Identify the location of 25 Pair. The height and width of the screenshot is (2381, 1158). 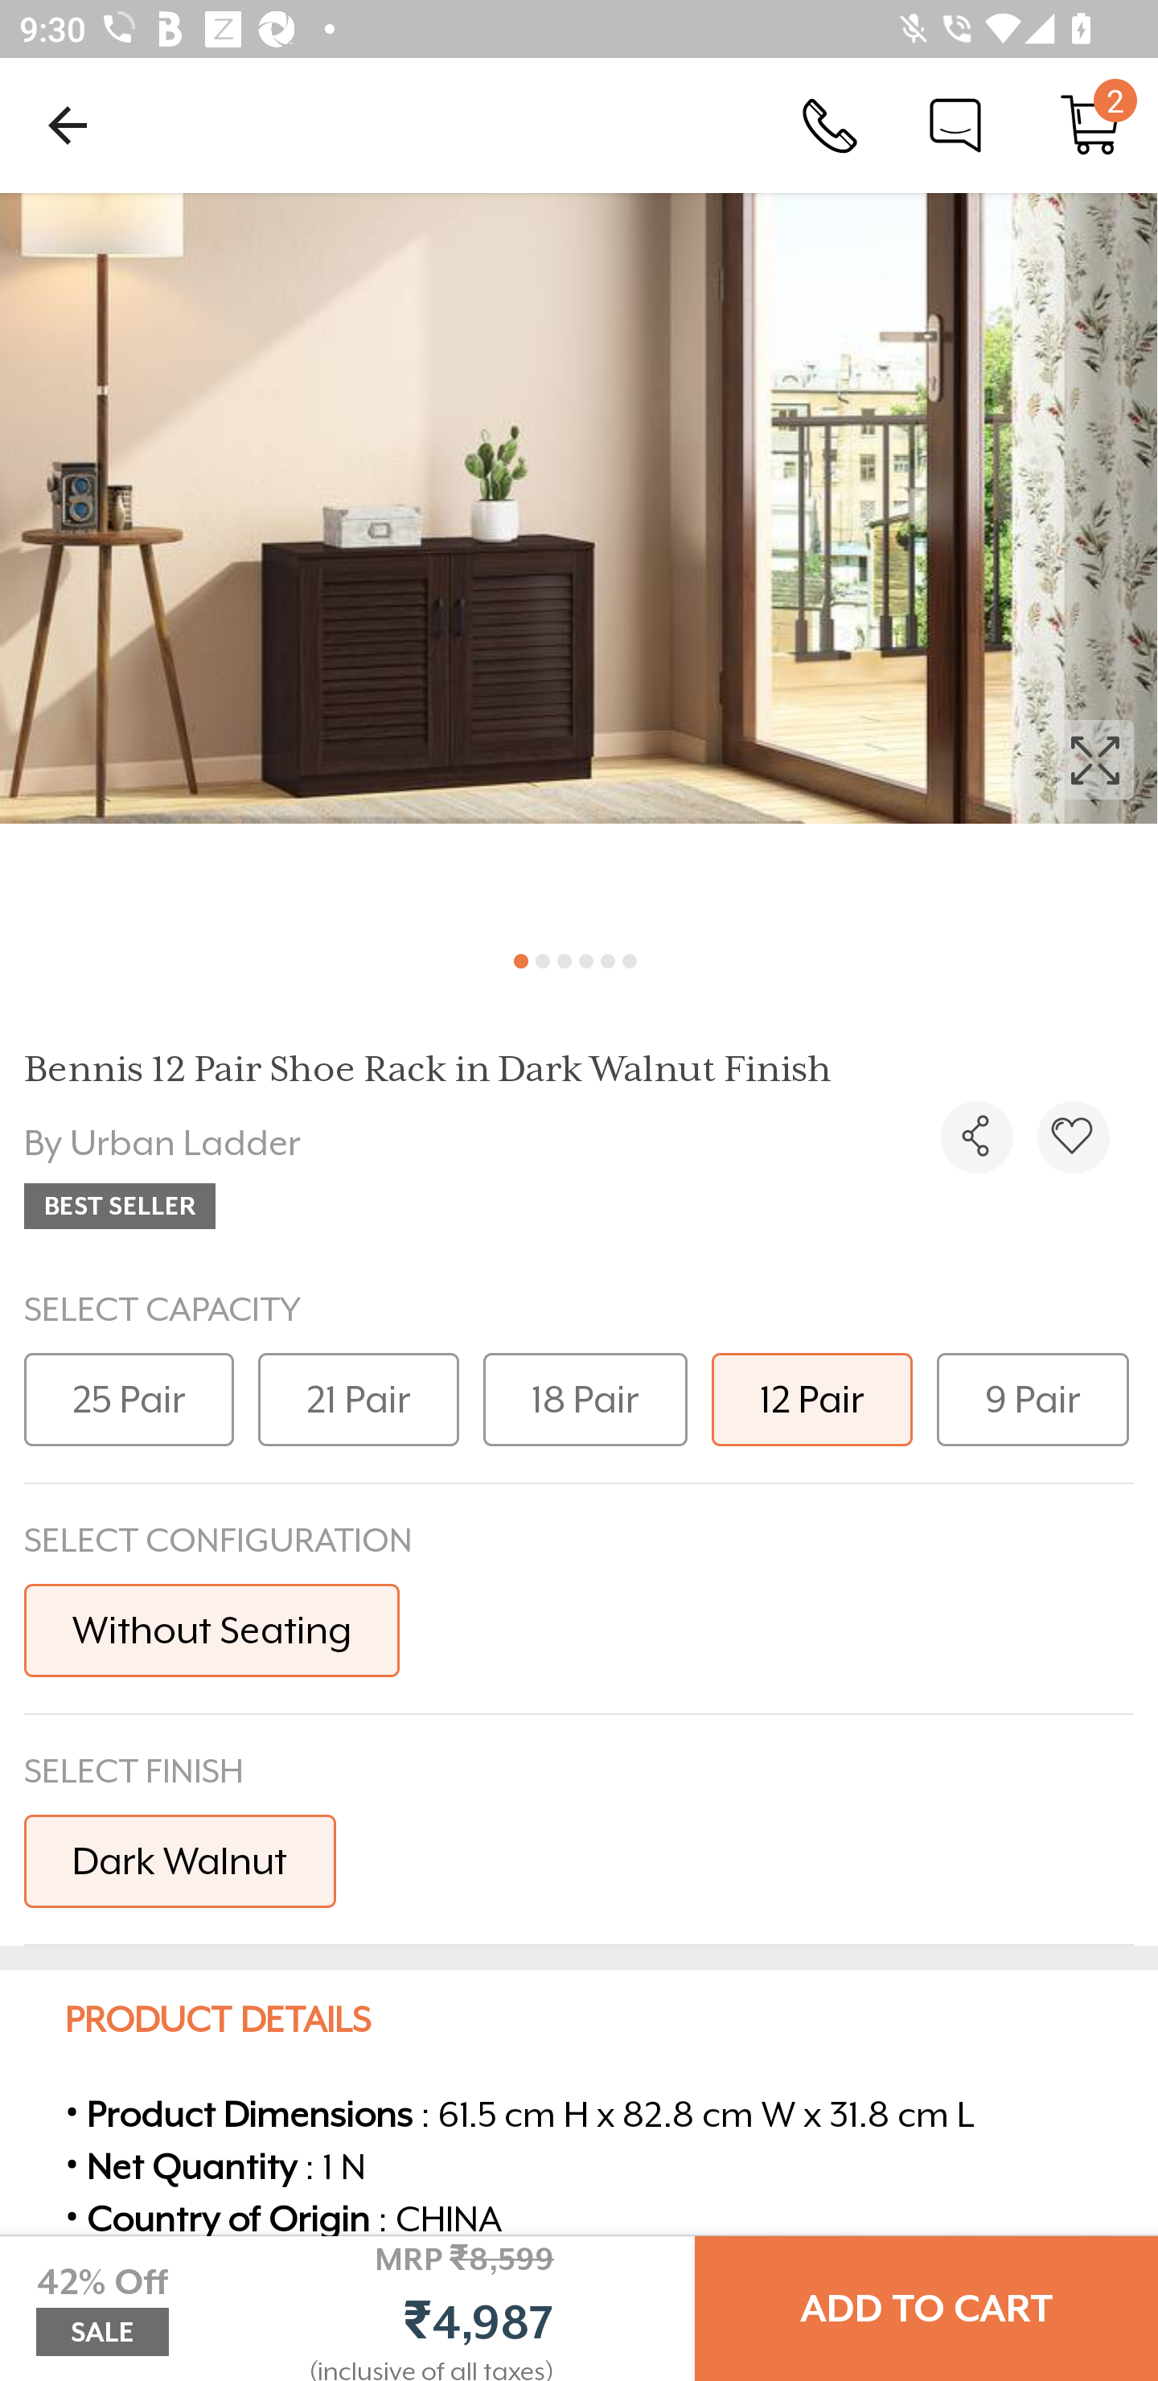
(129, 1398).